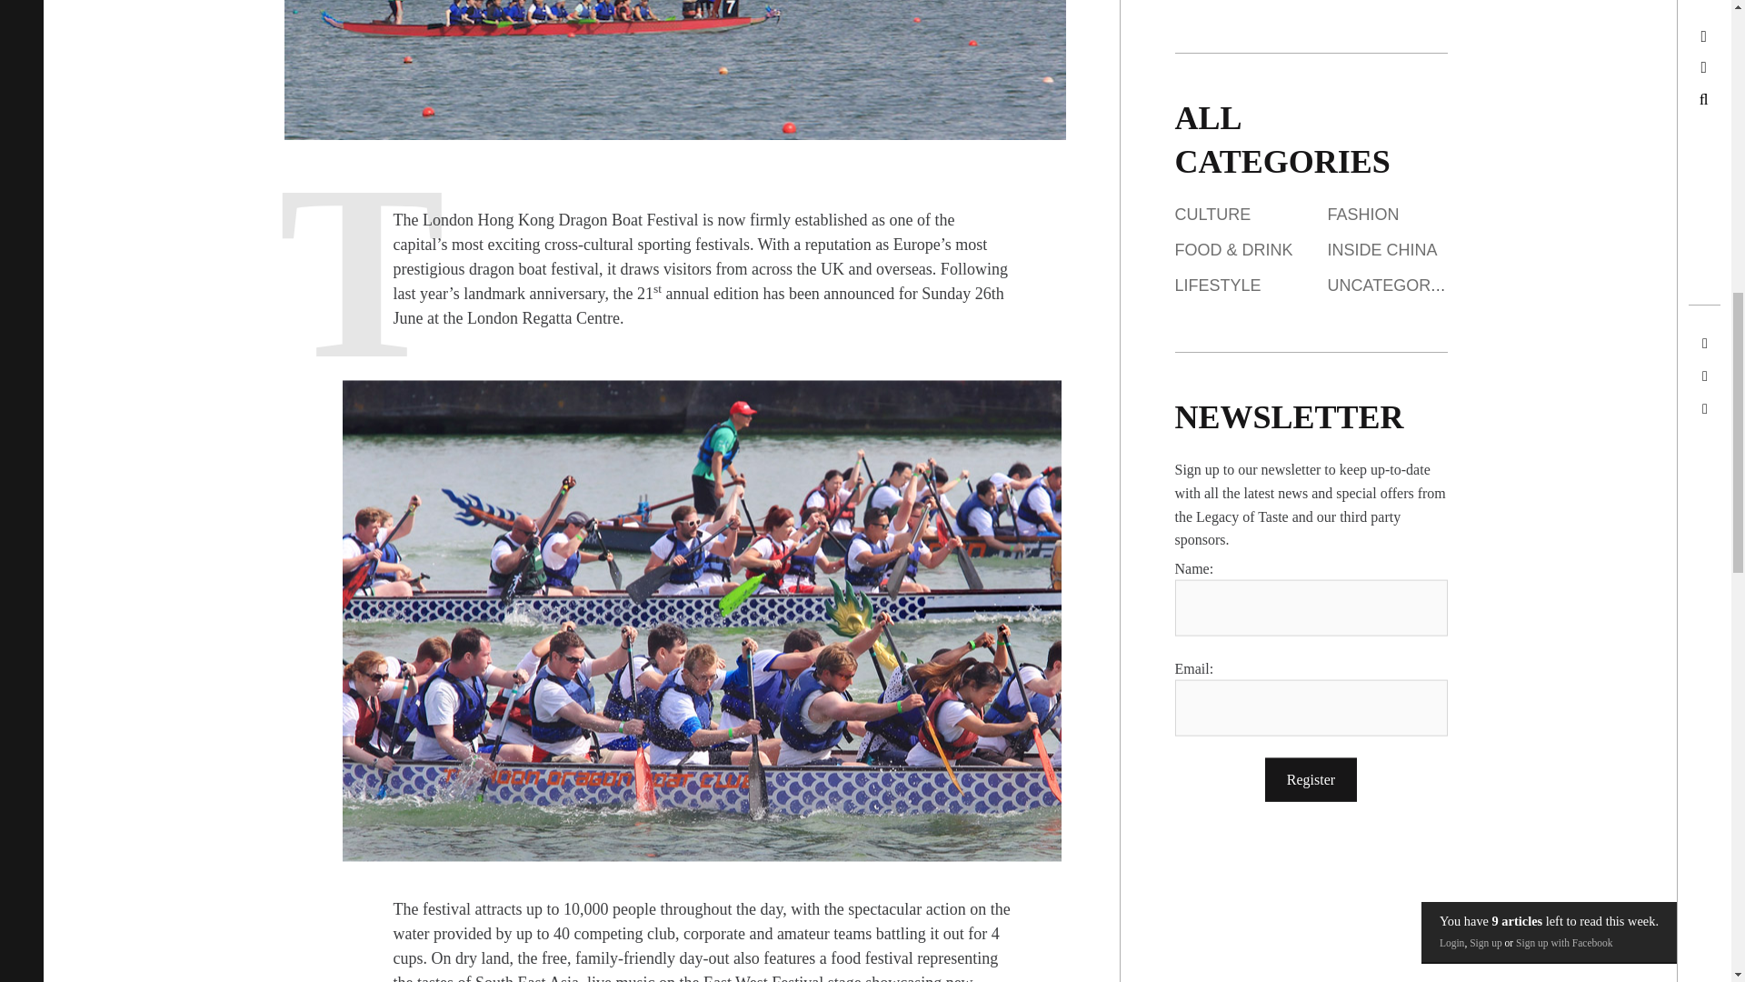 This screenshot has width=1745, height=982. I want to click on FASHION, so click(1362, 215).